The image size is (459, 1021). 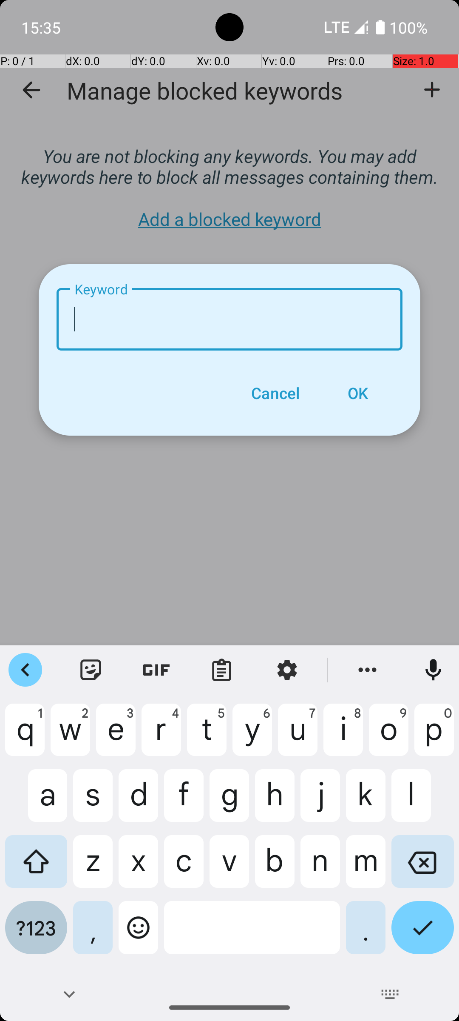 What do you see at coordinates (229, 319) in the screenshot?
I see `Keyword` at bounding box center [229, 319].